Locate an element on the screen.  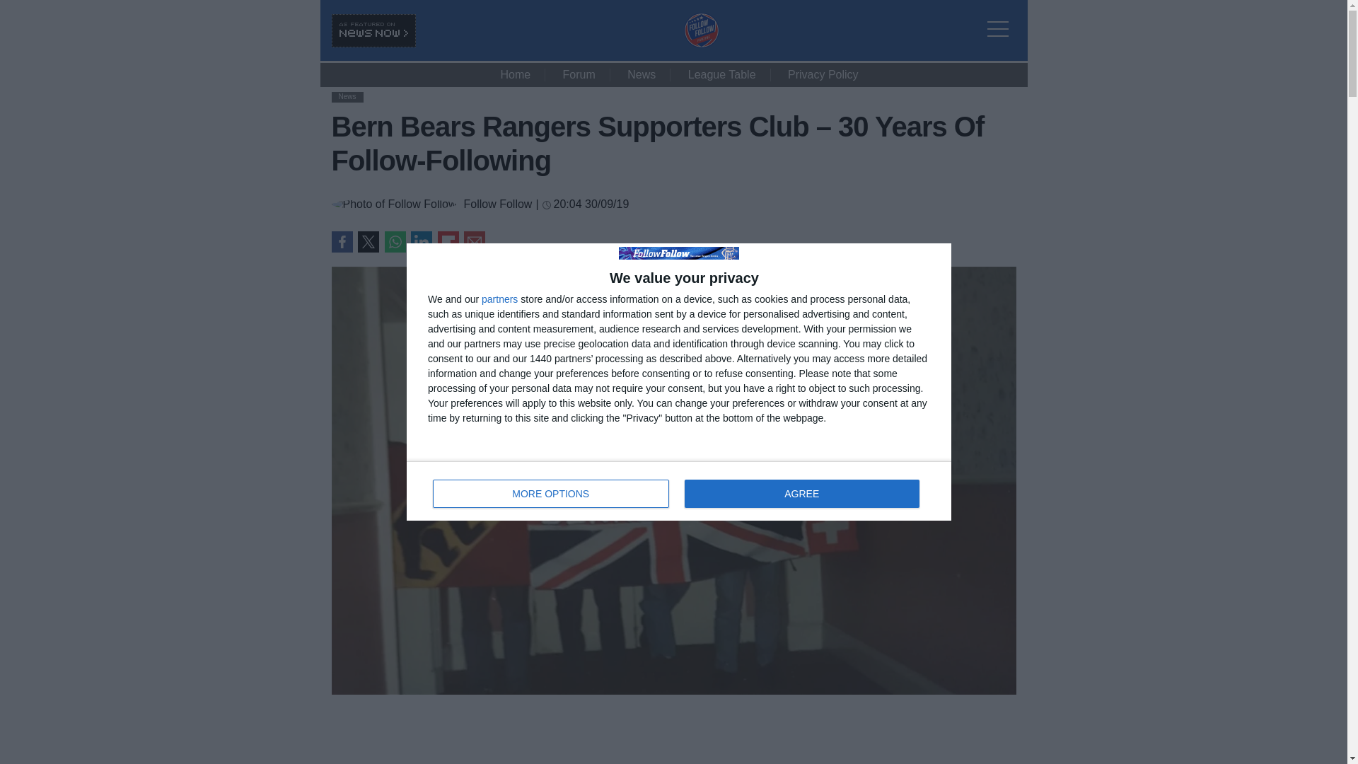
Home is located at coordinates (515, 75).